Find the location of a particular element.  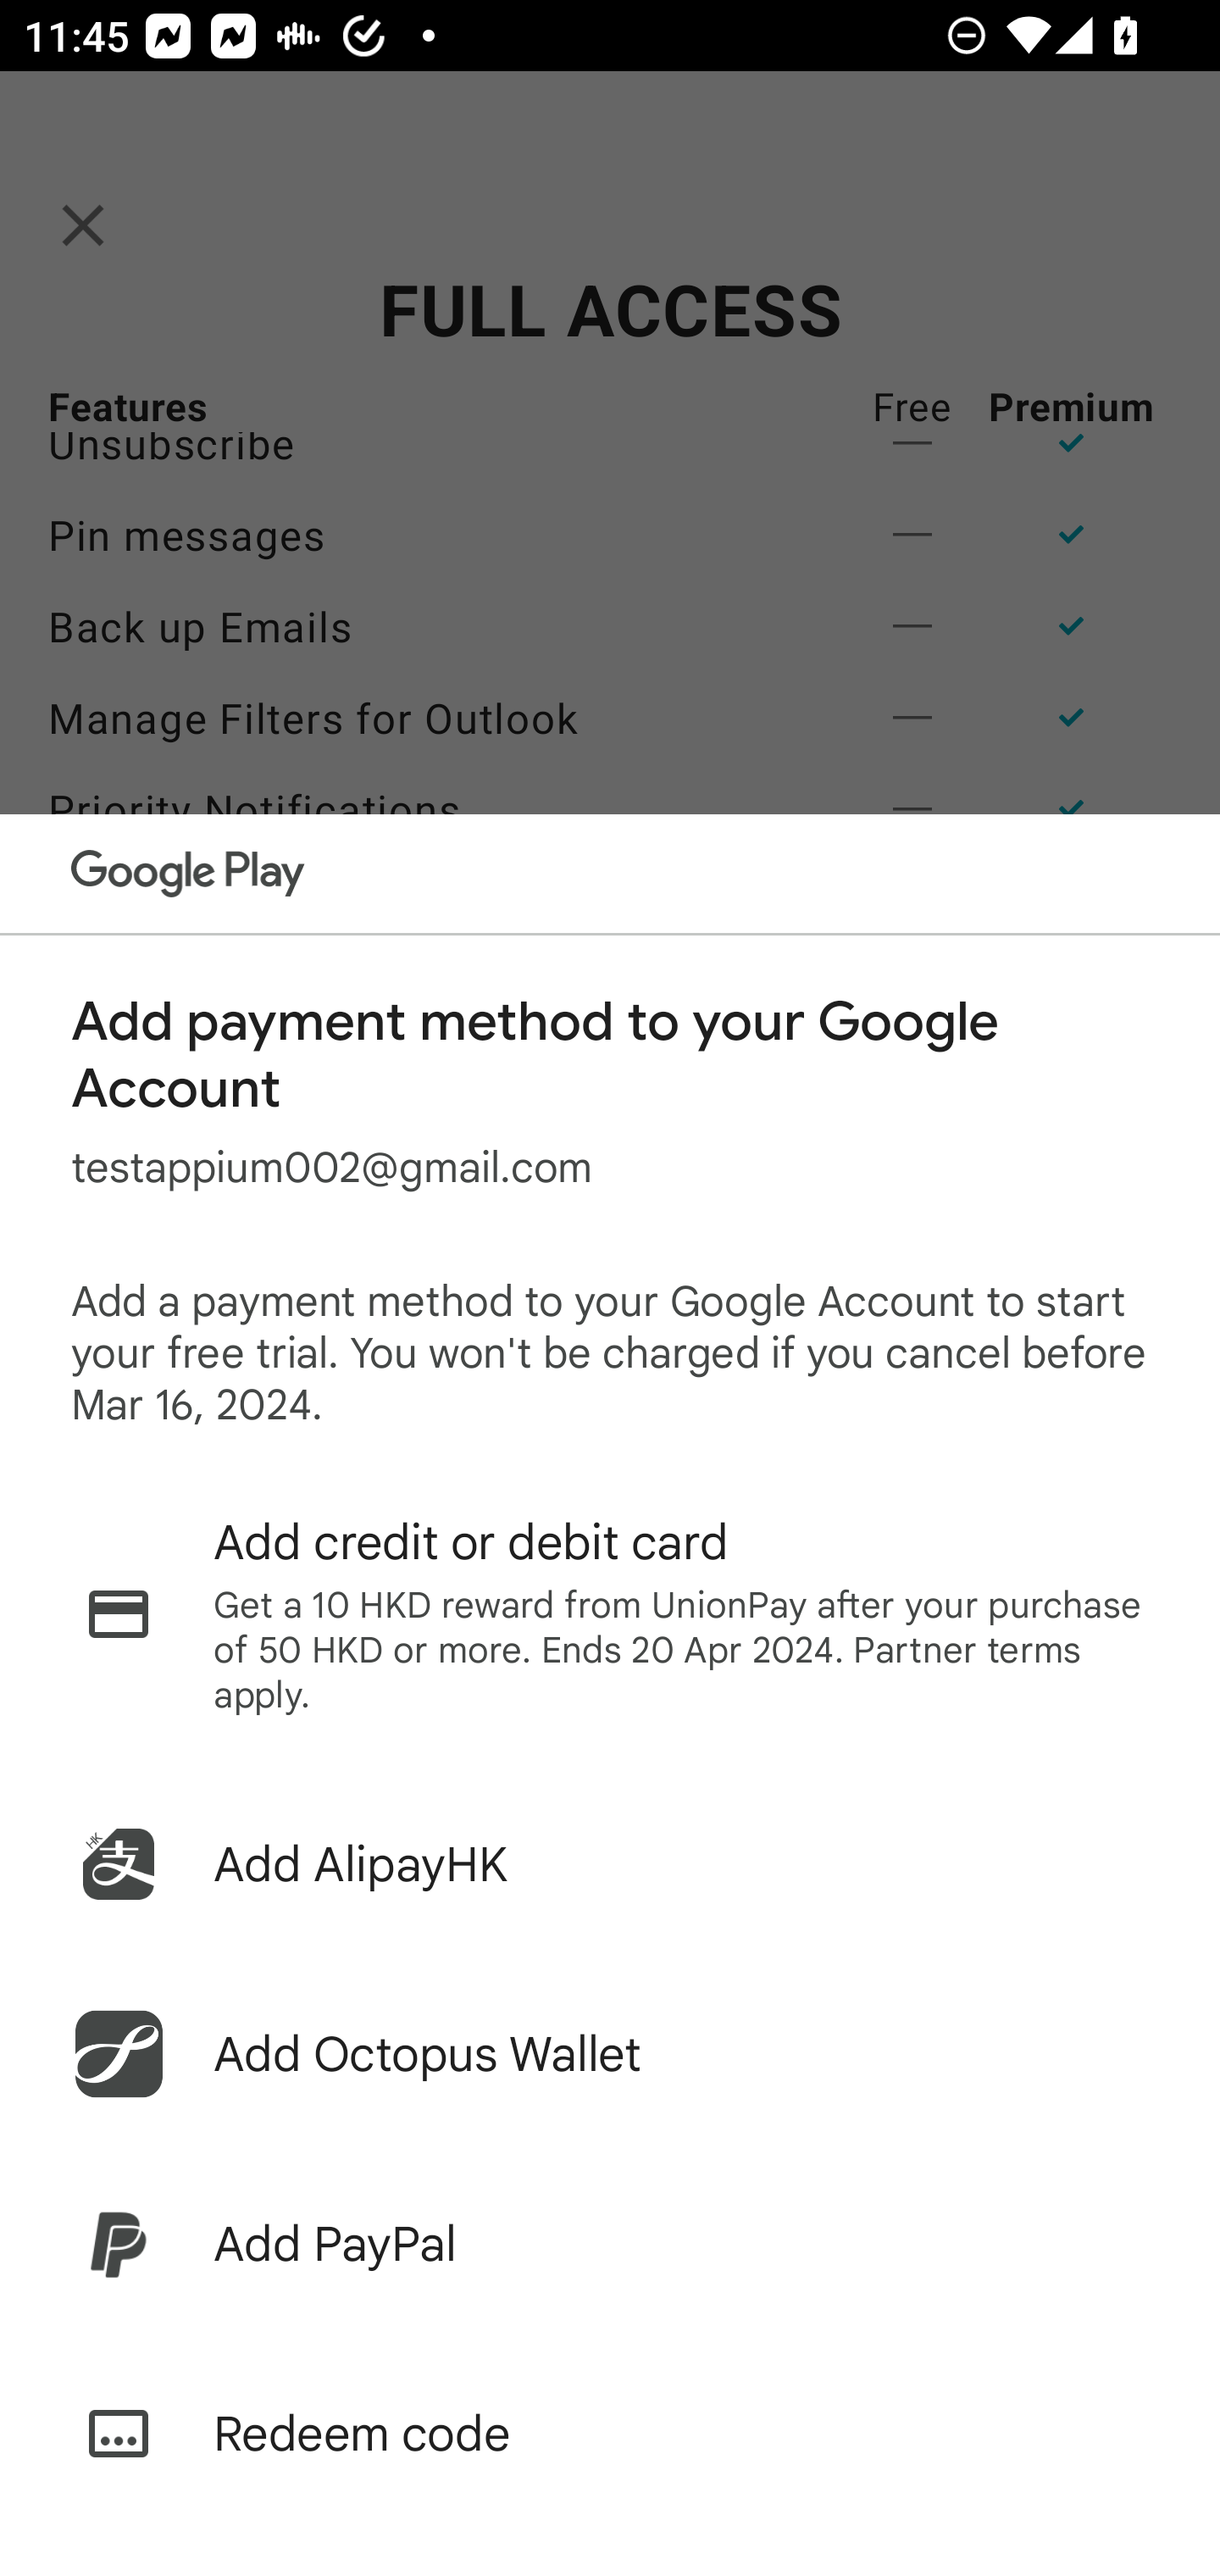

Add PayPal is located at coordinates (610, 2244).